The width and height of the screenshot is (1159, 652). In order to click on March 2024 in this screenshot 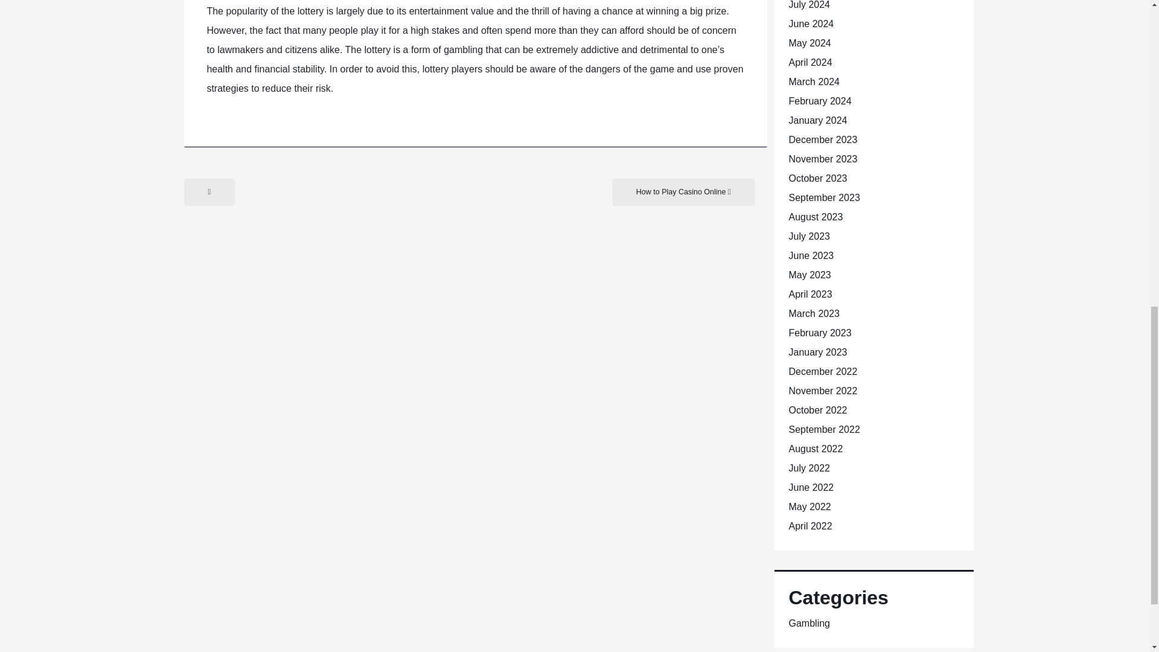, I will do `click(814, 81)`.